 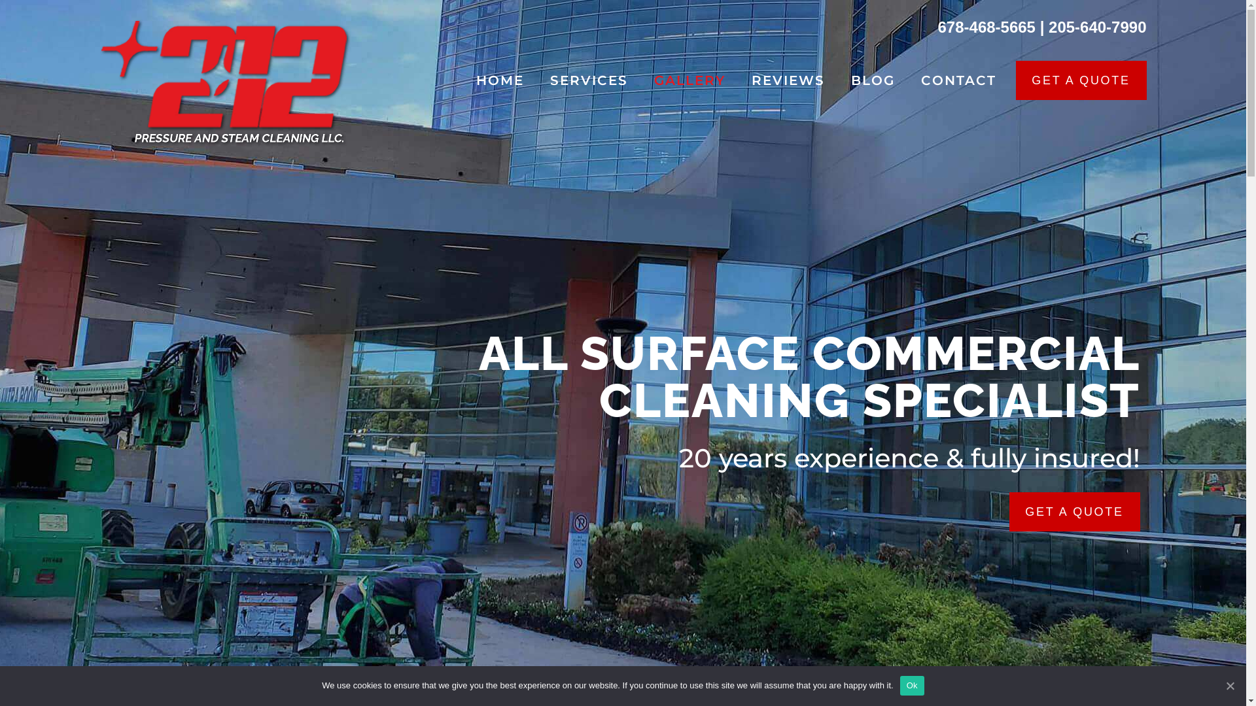 What do you see at coordinates (1081, 80) in the screenshot?
I see `GET A QUOTE` at bounding box center [1081, 80].